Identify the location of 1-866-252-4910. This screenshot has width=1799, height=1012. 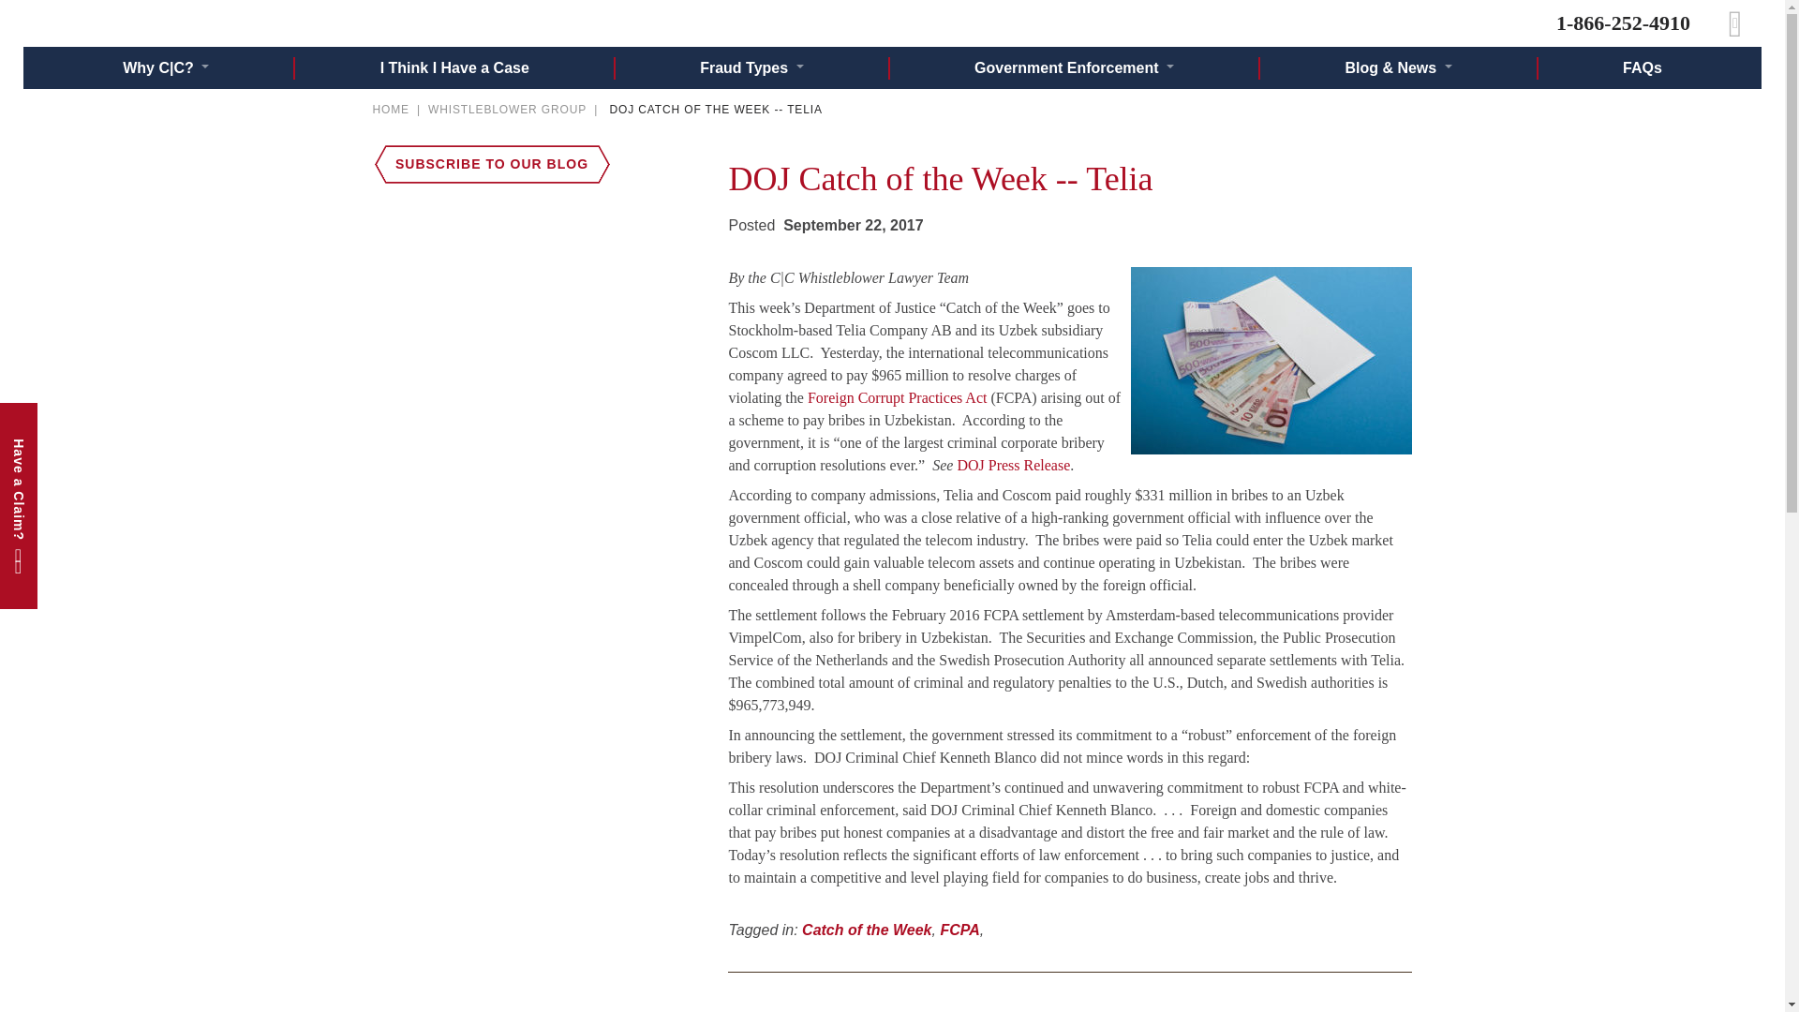
(1623, 22).